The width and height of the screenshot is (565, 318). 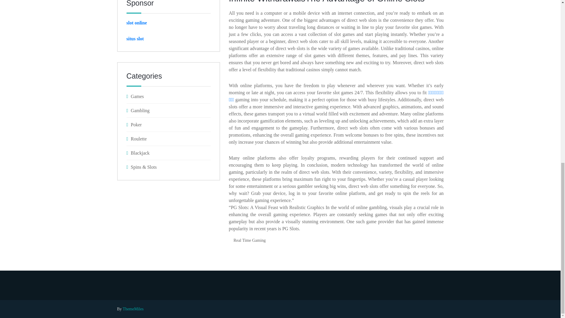 I want to click on Poker, so click(x=169, y=125).